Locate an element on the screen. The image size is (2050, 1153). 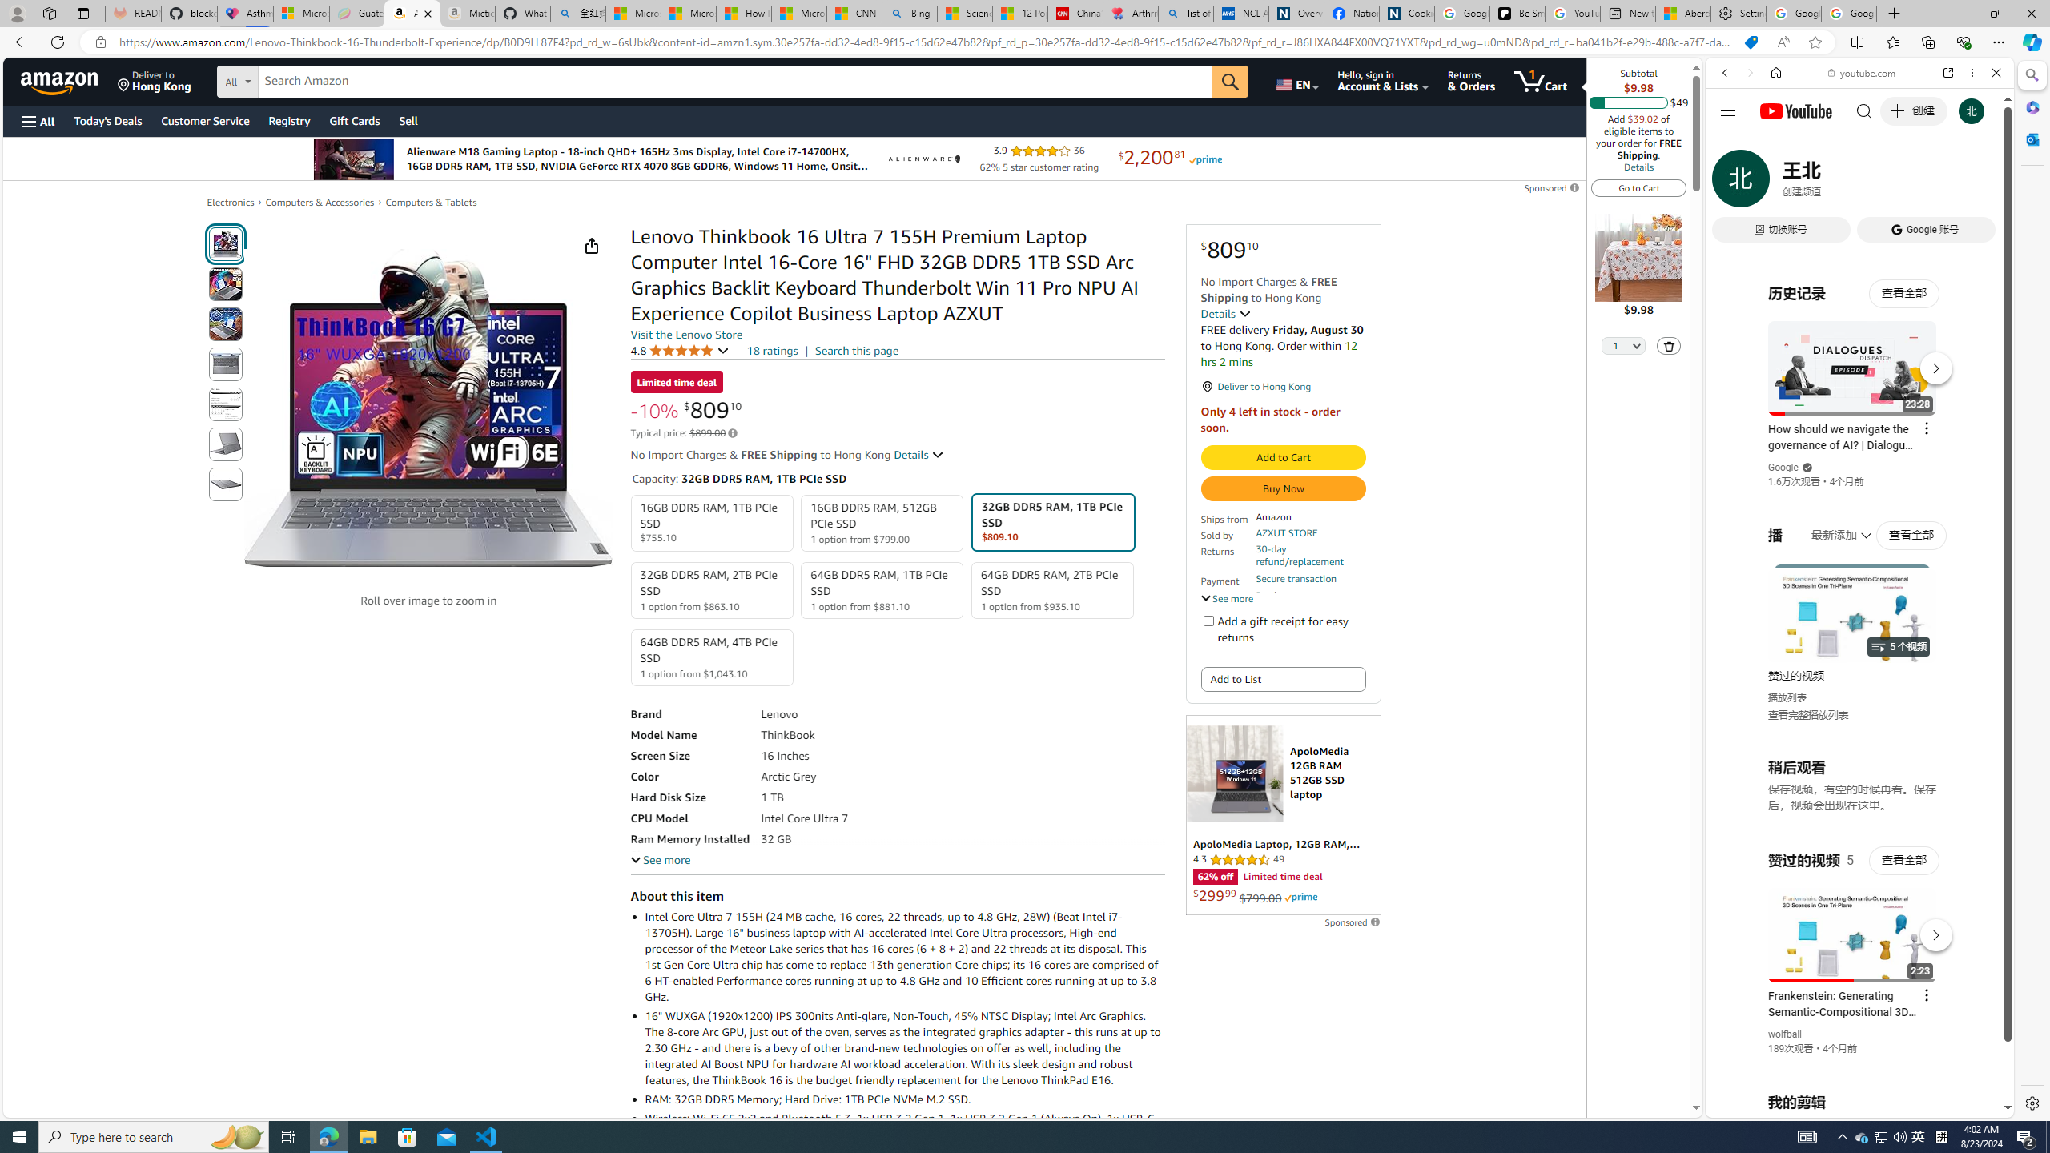
Amazon is located at coordinates (61, 81).